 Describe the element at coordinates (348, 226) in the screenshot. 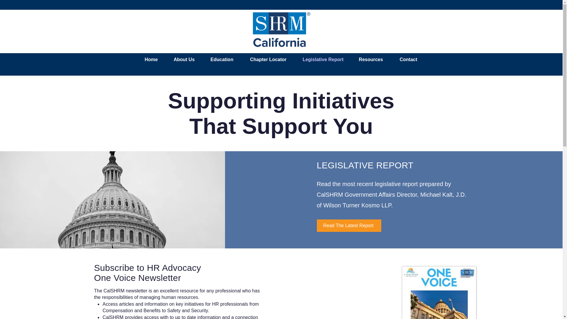

I see `Read The Latest Report` at that location.